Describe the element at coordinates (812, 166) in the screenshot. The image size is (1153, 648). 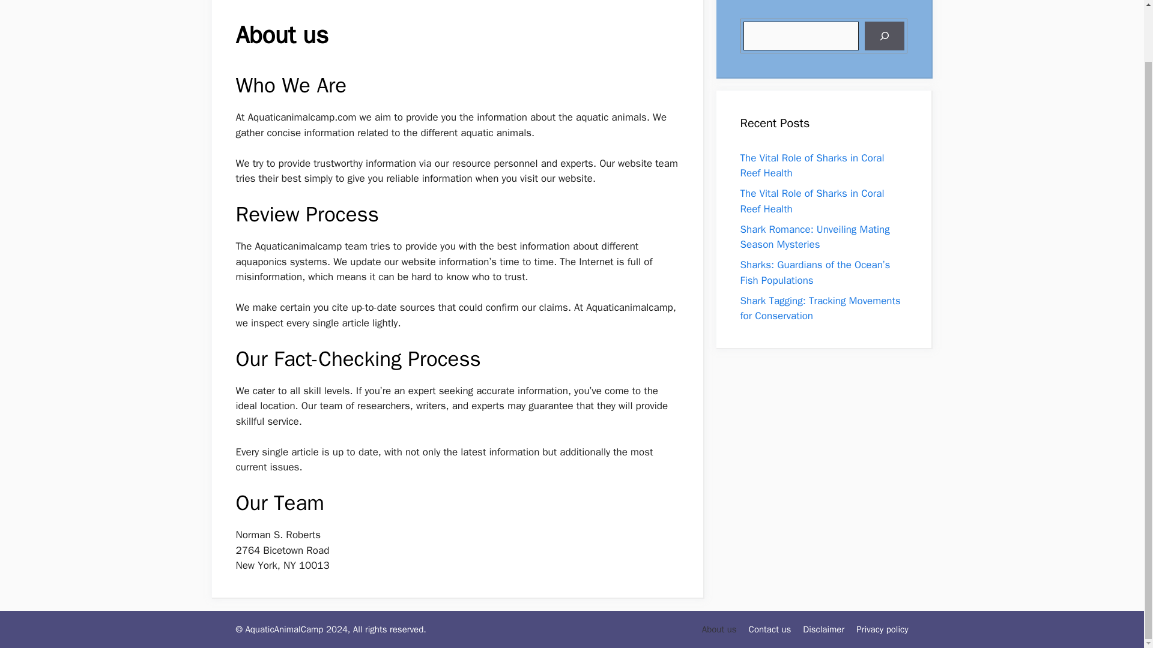
I see `The Vital Role of Sharks in Coral Reef Health` at that location.